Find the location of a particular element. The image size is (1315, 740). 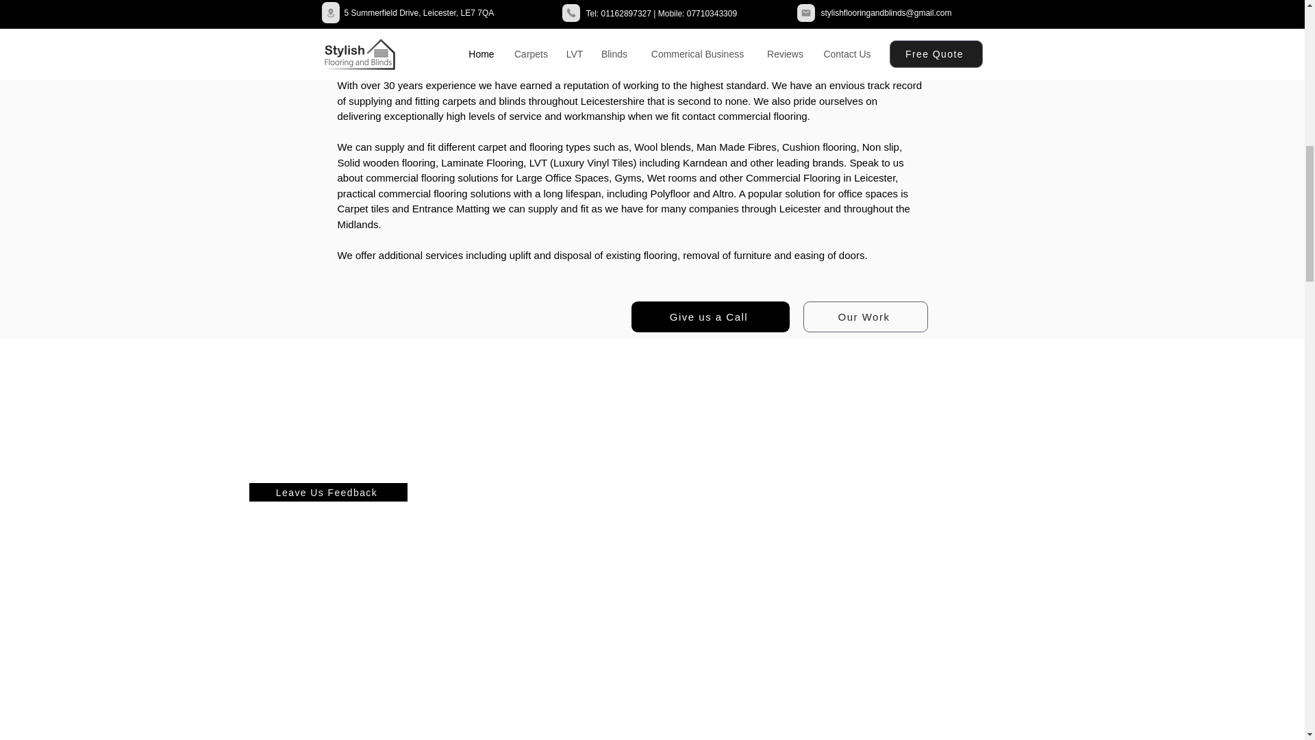

Our Work is located at coordinates (864, 317).